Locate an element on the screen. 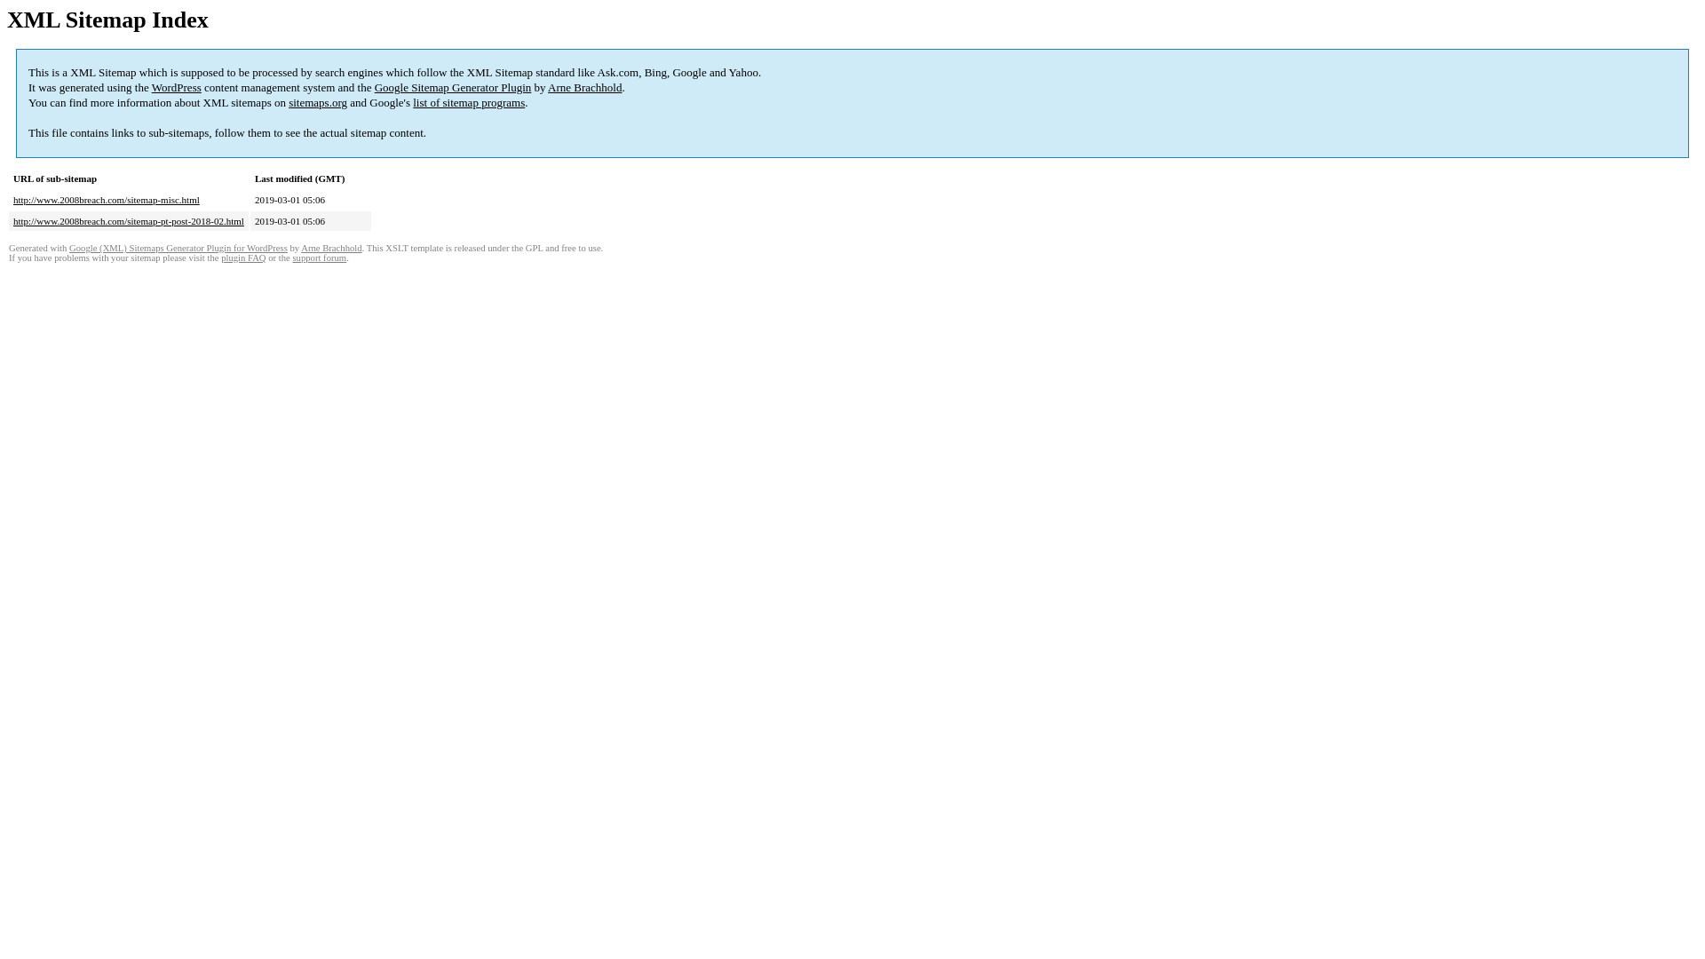 The image size is (1705, 959). Google Sitemap Generator Plugin is located at coordinates (453, 87).